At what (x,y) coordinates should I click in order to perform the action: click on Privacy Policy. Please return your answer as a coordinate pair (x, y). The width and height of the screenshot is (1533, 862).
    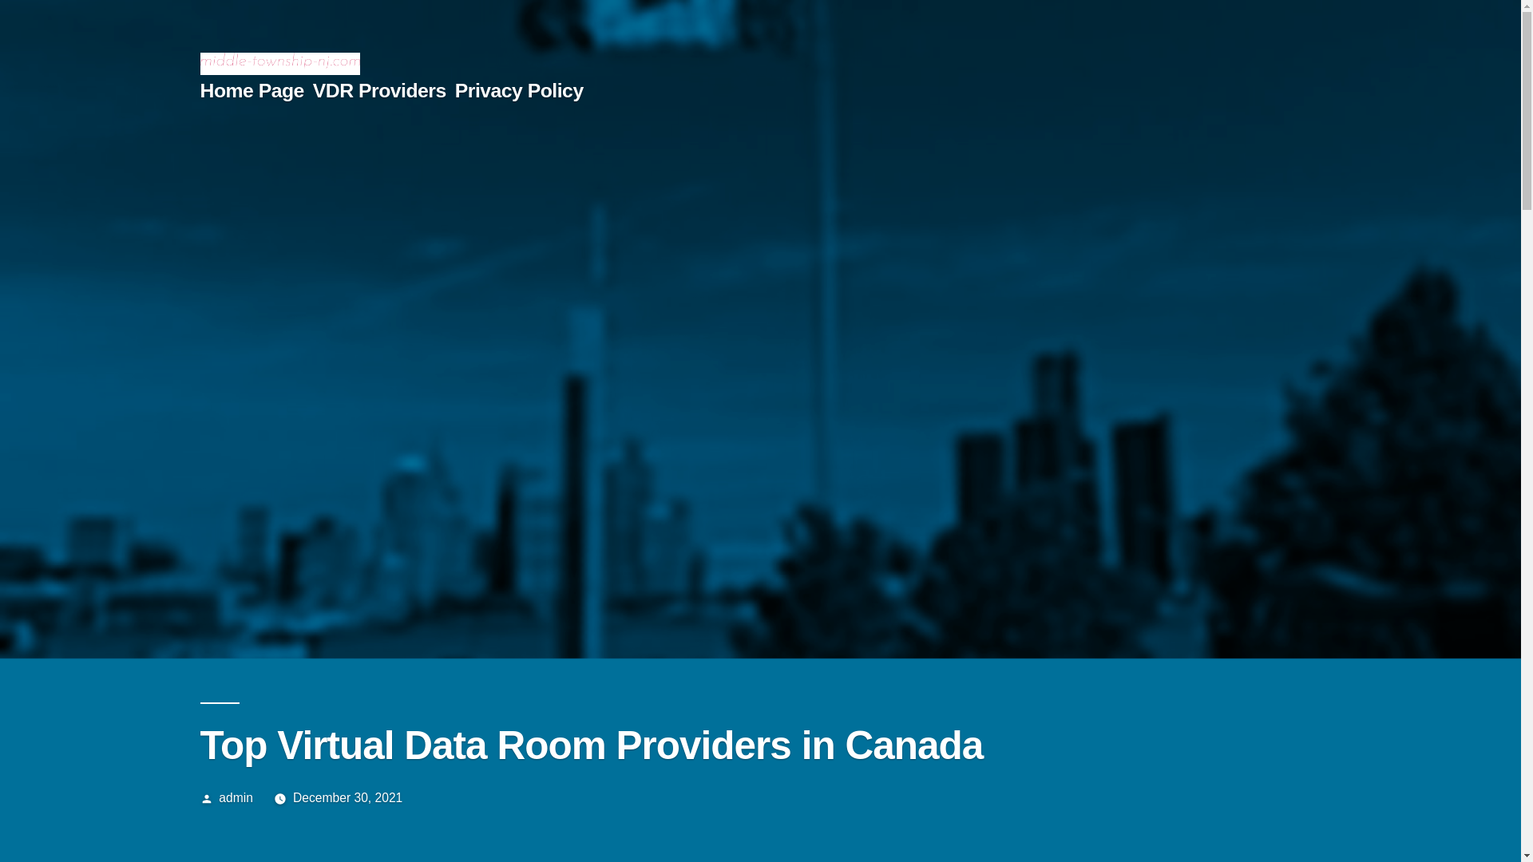
    Looking at the image, I should click on (519, 91).